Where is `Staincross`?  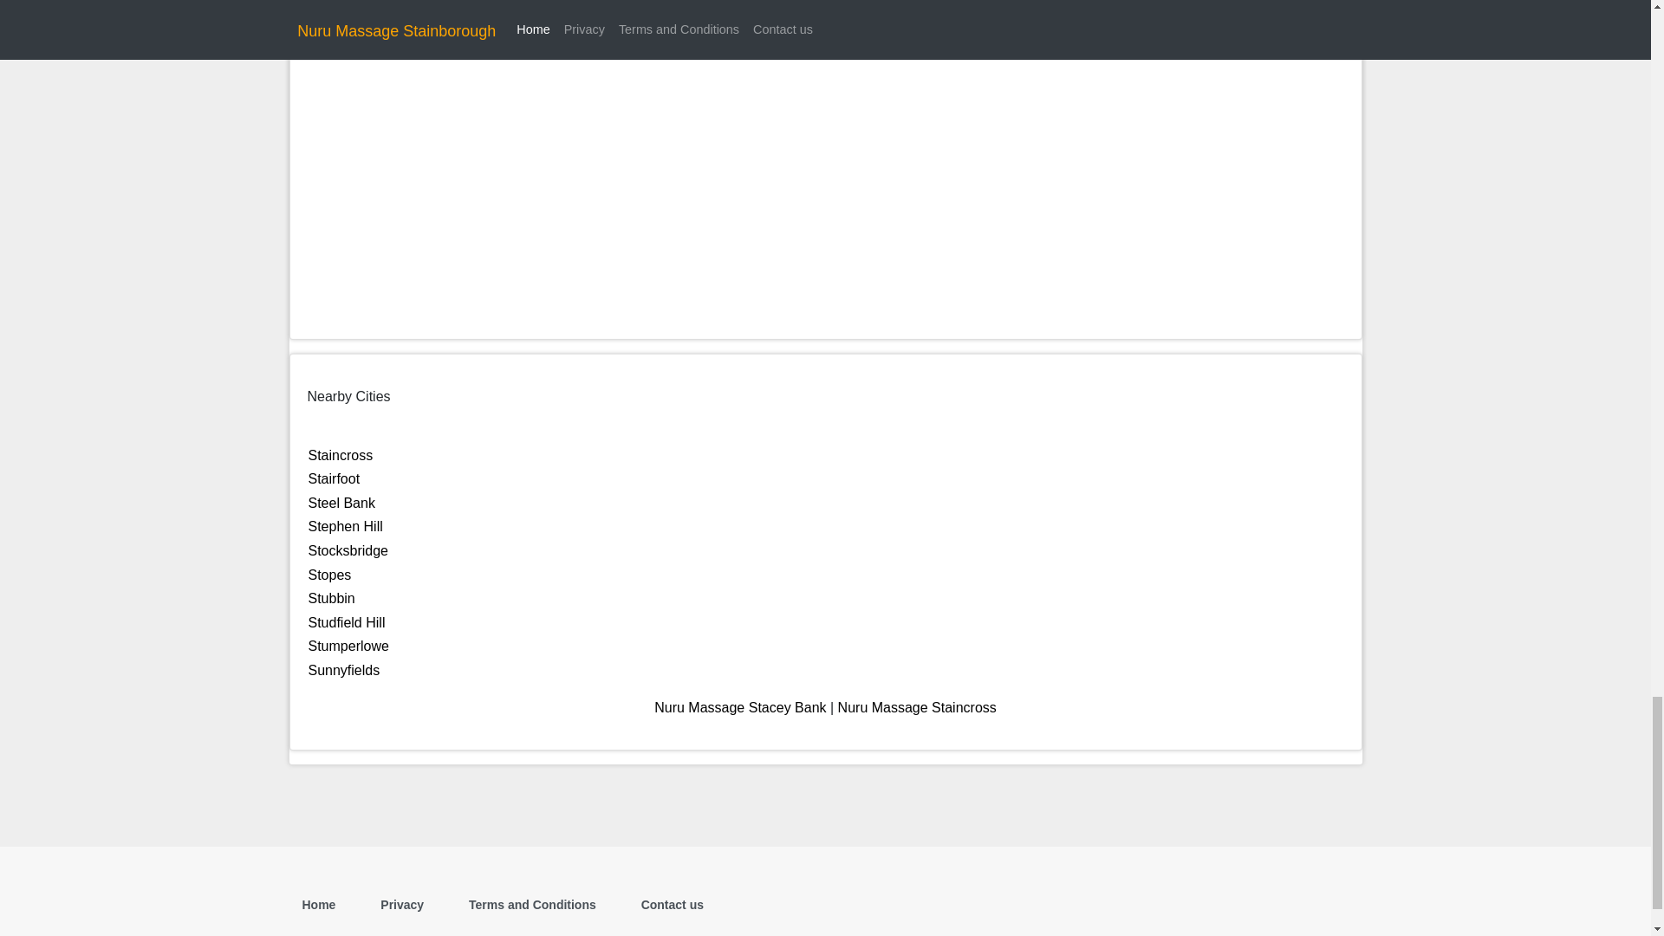
Staincross is located at coordinates (340, 455).